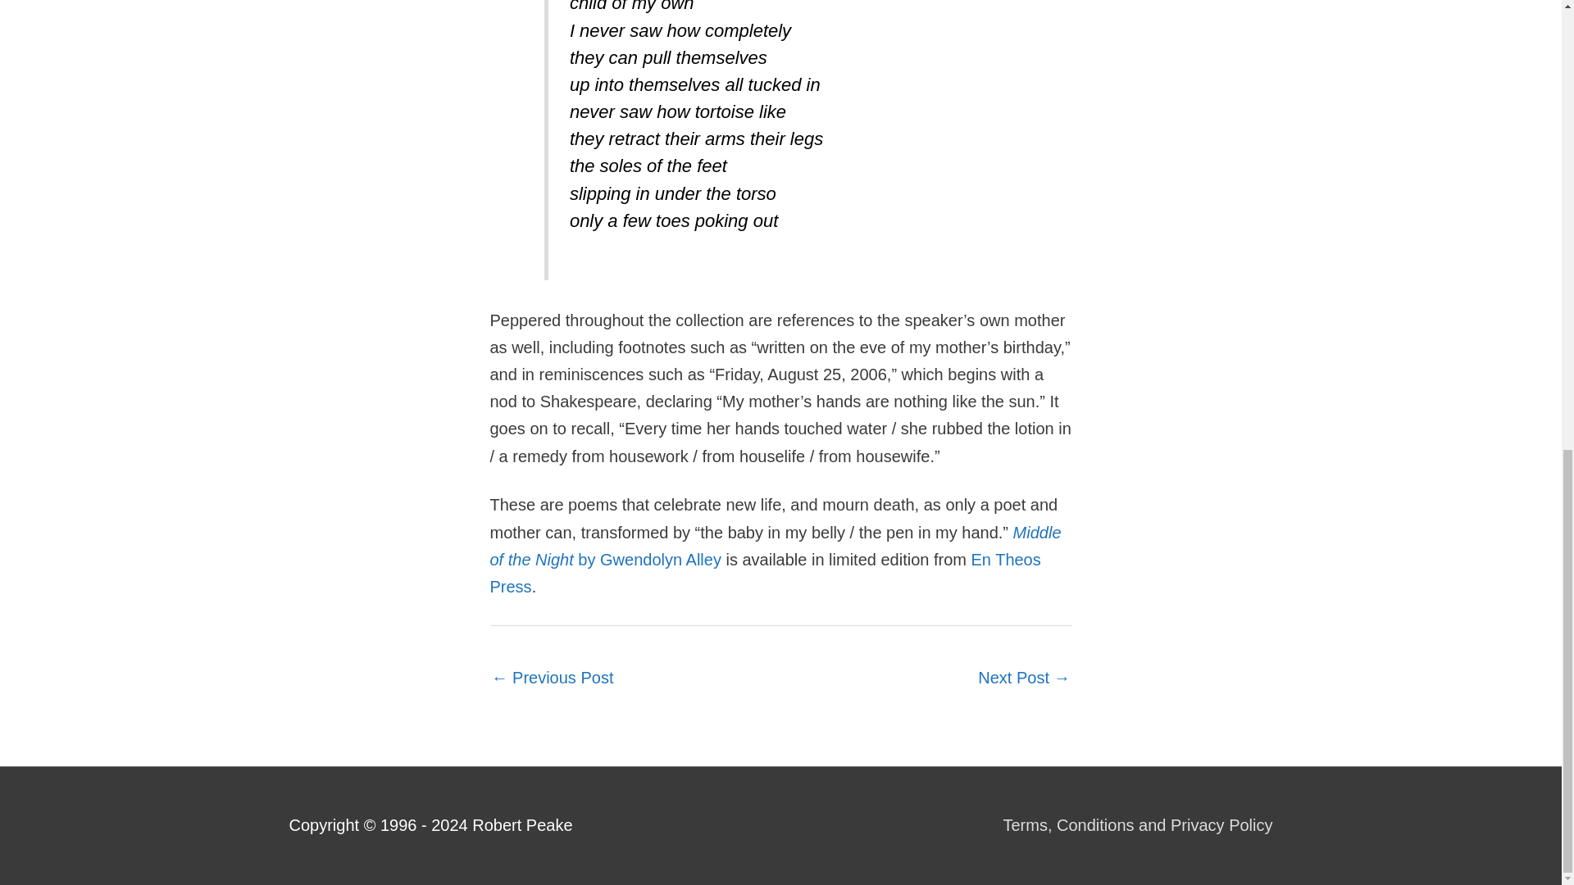 The height and width of the screenshot is (885, 1574). I want to click on En Theos Press, so click(765, 572).